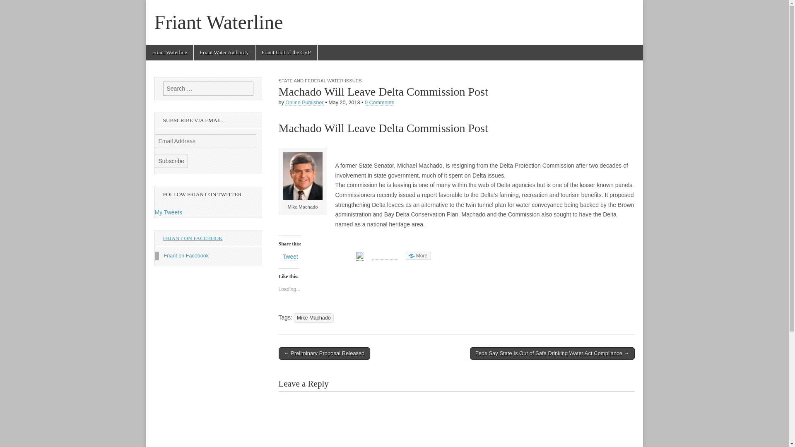 The width and height of the screenshot is (795, 447). I want to click on Friant Water Authority, so click(224, 52).